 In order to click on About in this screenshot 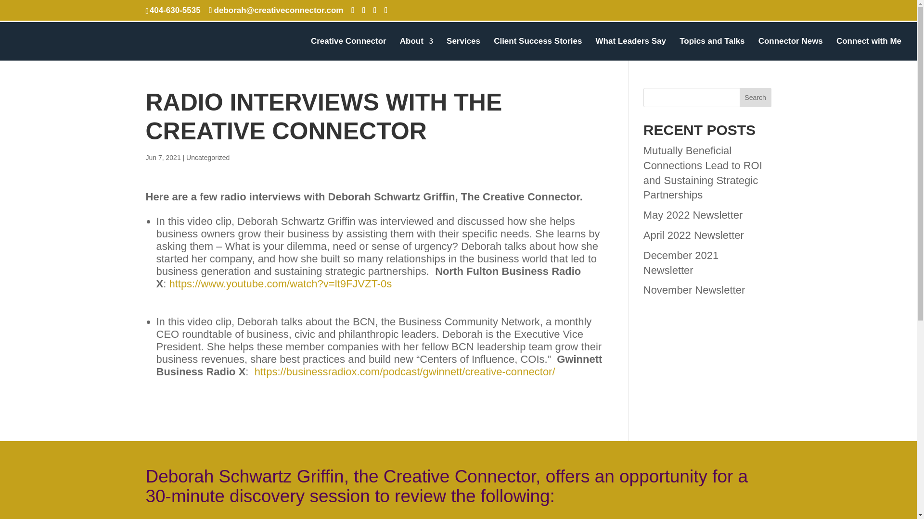, I will do `click(417, 49)`.